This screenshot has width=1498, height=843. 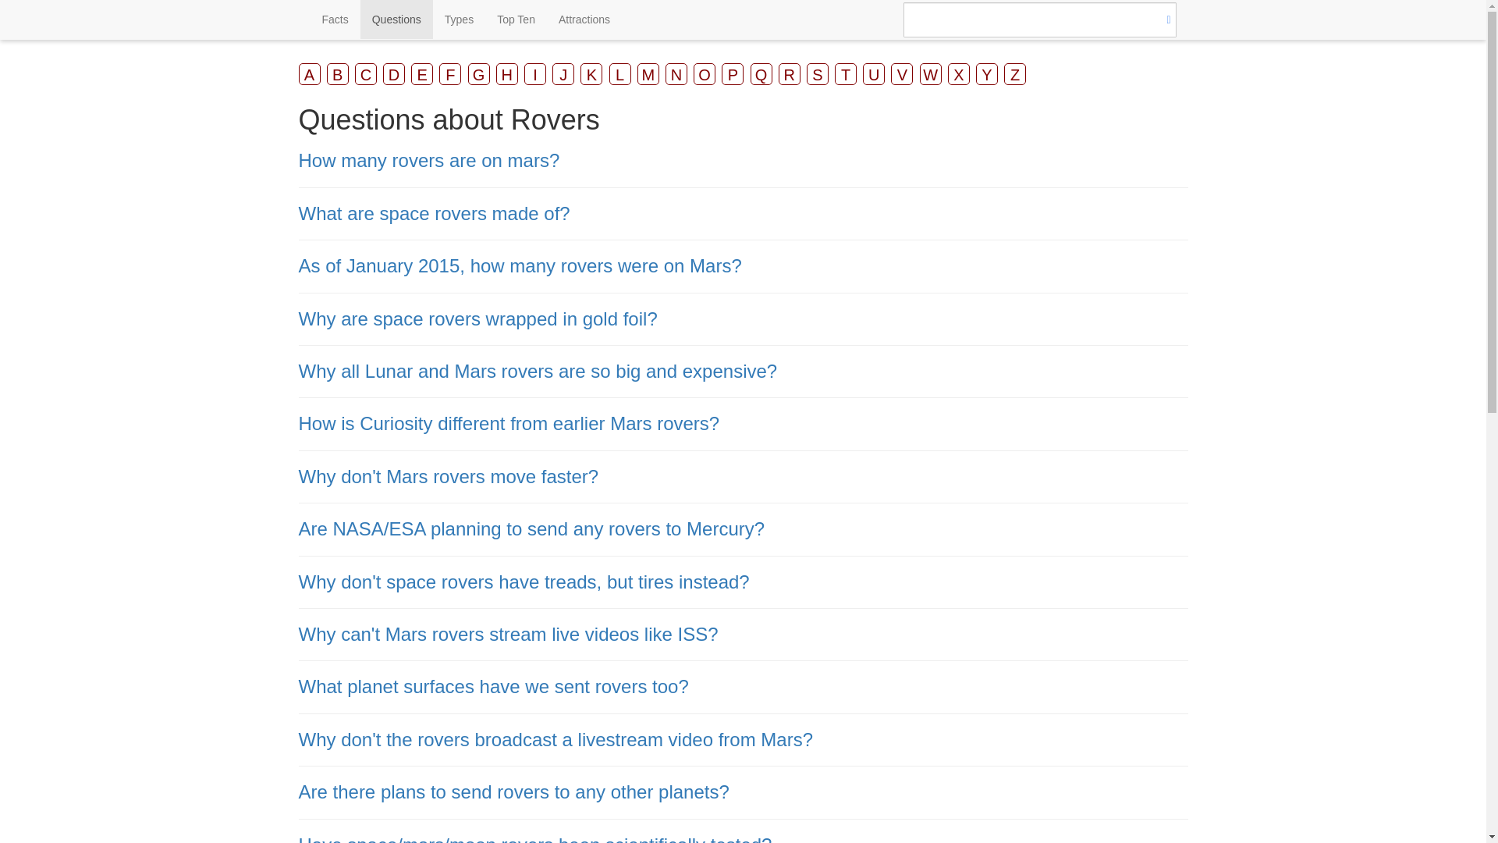 What do you see at coordinates (449, 74) in the screenshot?
I see `F` at bounding box center [449, 74].